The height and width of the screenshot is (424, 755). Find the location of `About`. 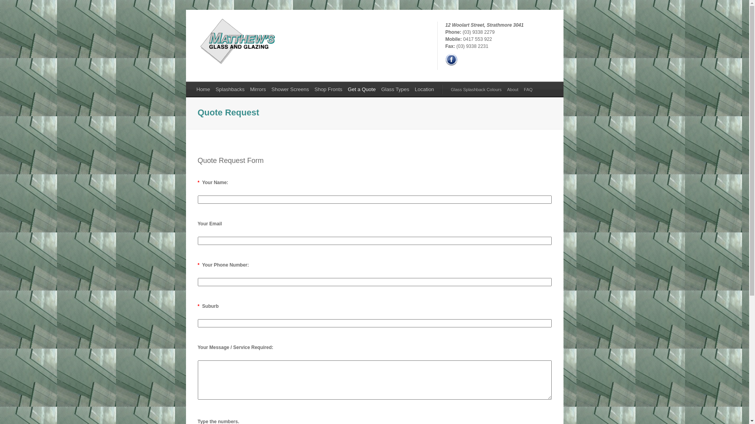

About is located at coordinates (513, 90).